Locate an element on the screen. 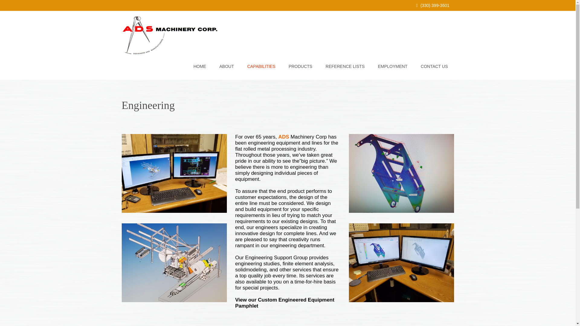 The width and height of the screenshot is (580, 326). Custom Engineered Equipment Pamphlet is located at coordinates (284, 302).